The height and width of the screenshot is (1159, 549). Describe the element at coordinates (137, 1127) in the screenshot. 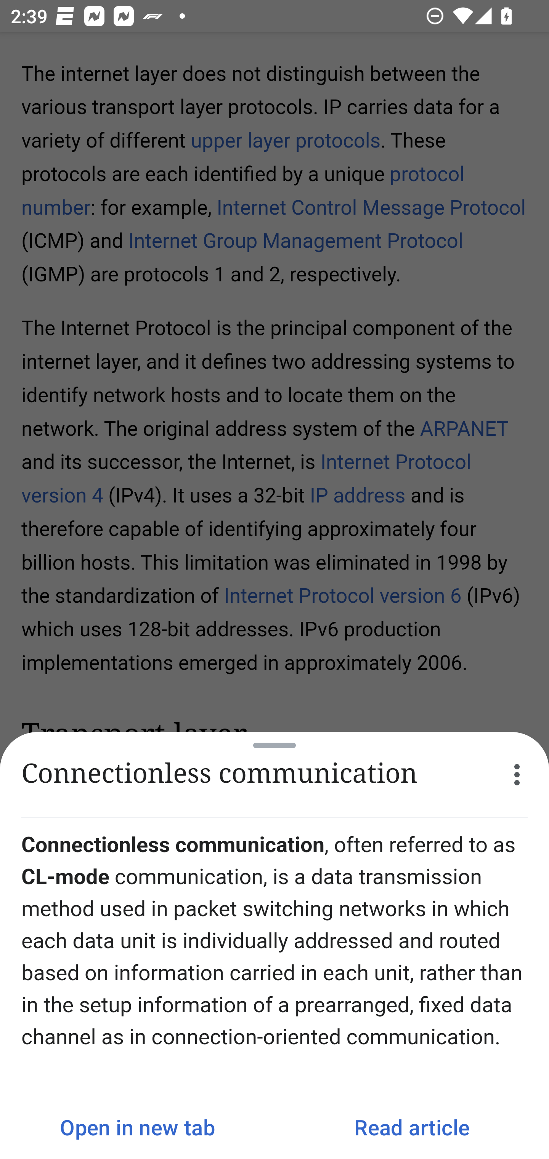

I see `Open in new tab` at that location.